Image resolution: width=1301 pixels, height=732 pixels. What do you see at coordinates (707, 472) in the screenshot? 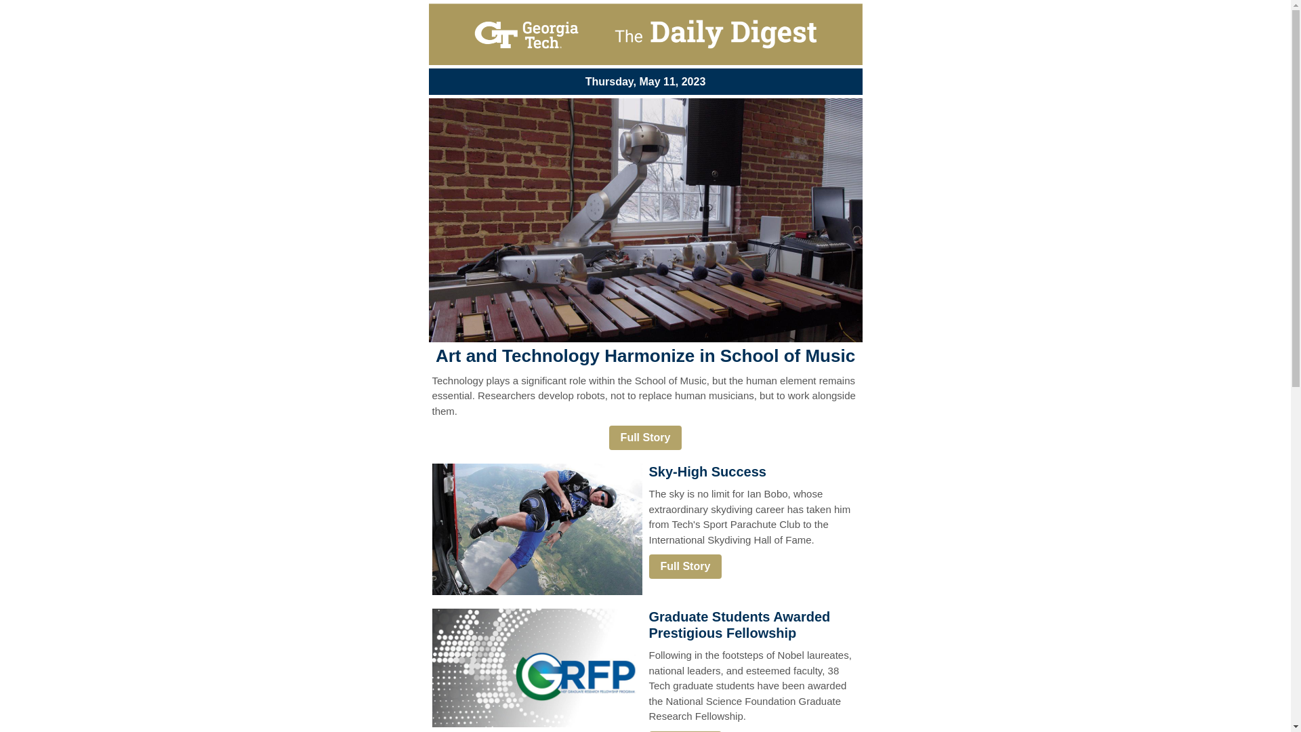
I see `Sky-High Success` at bounding box center [707, 472].